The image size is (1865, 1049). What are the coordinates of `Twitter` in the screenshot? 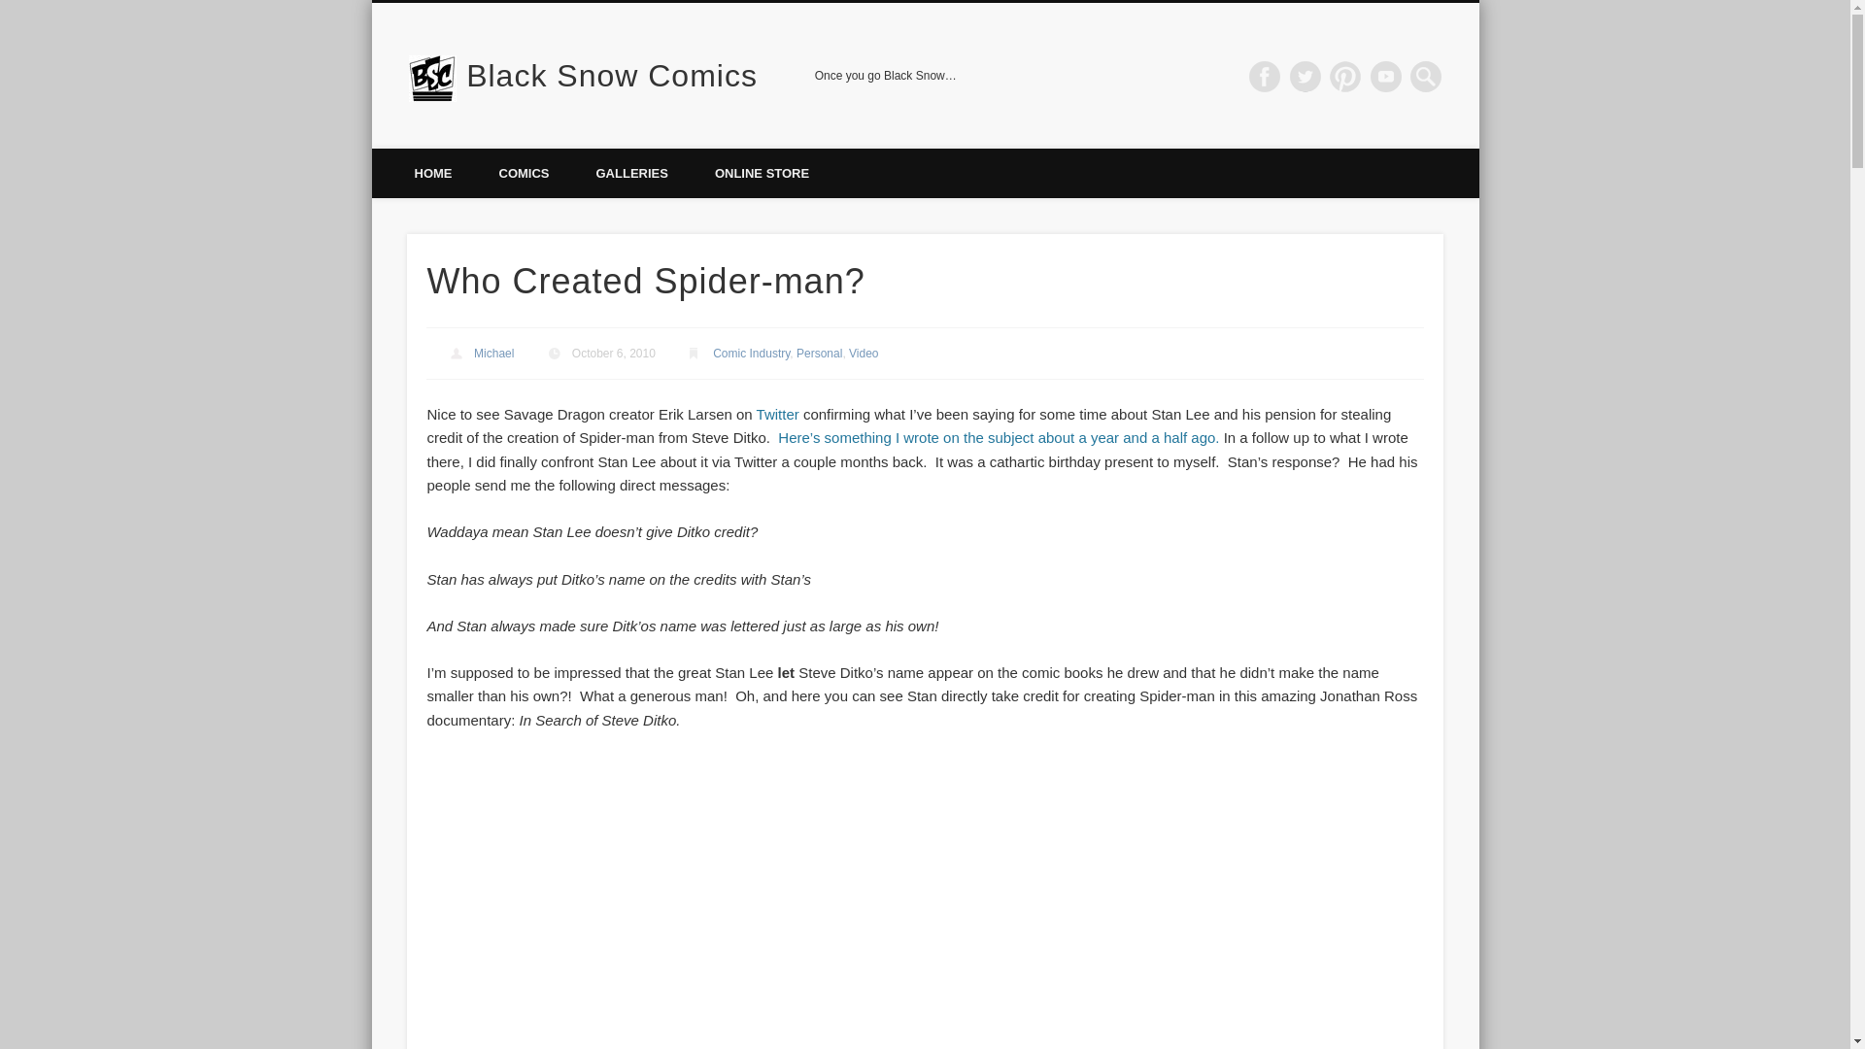 It's located at (1305, 76).